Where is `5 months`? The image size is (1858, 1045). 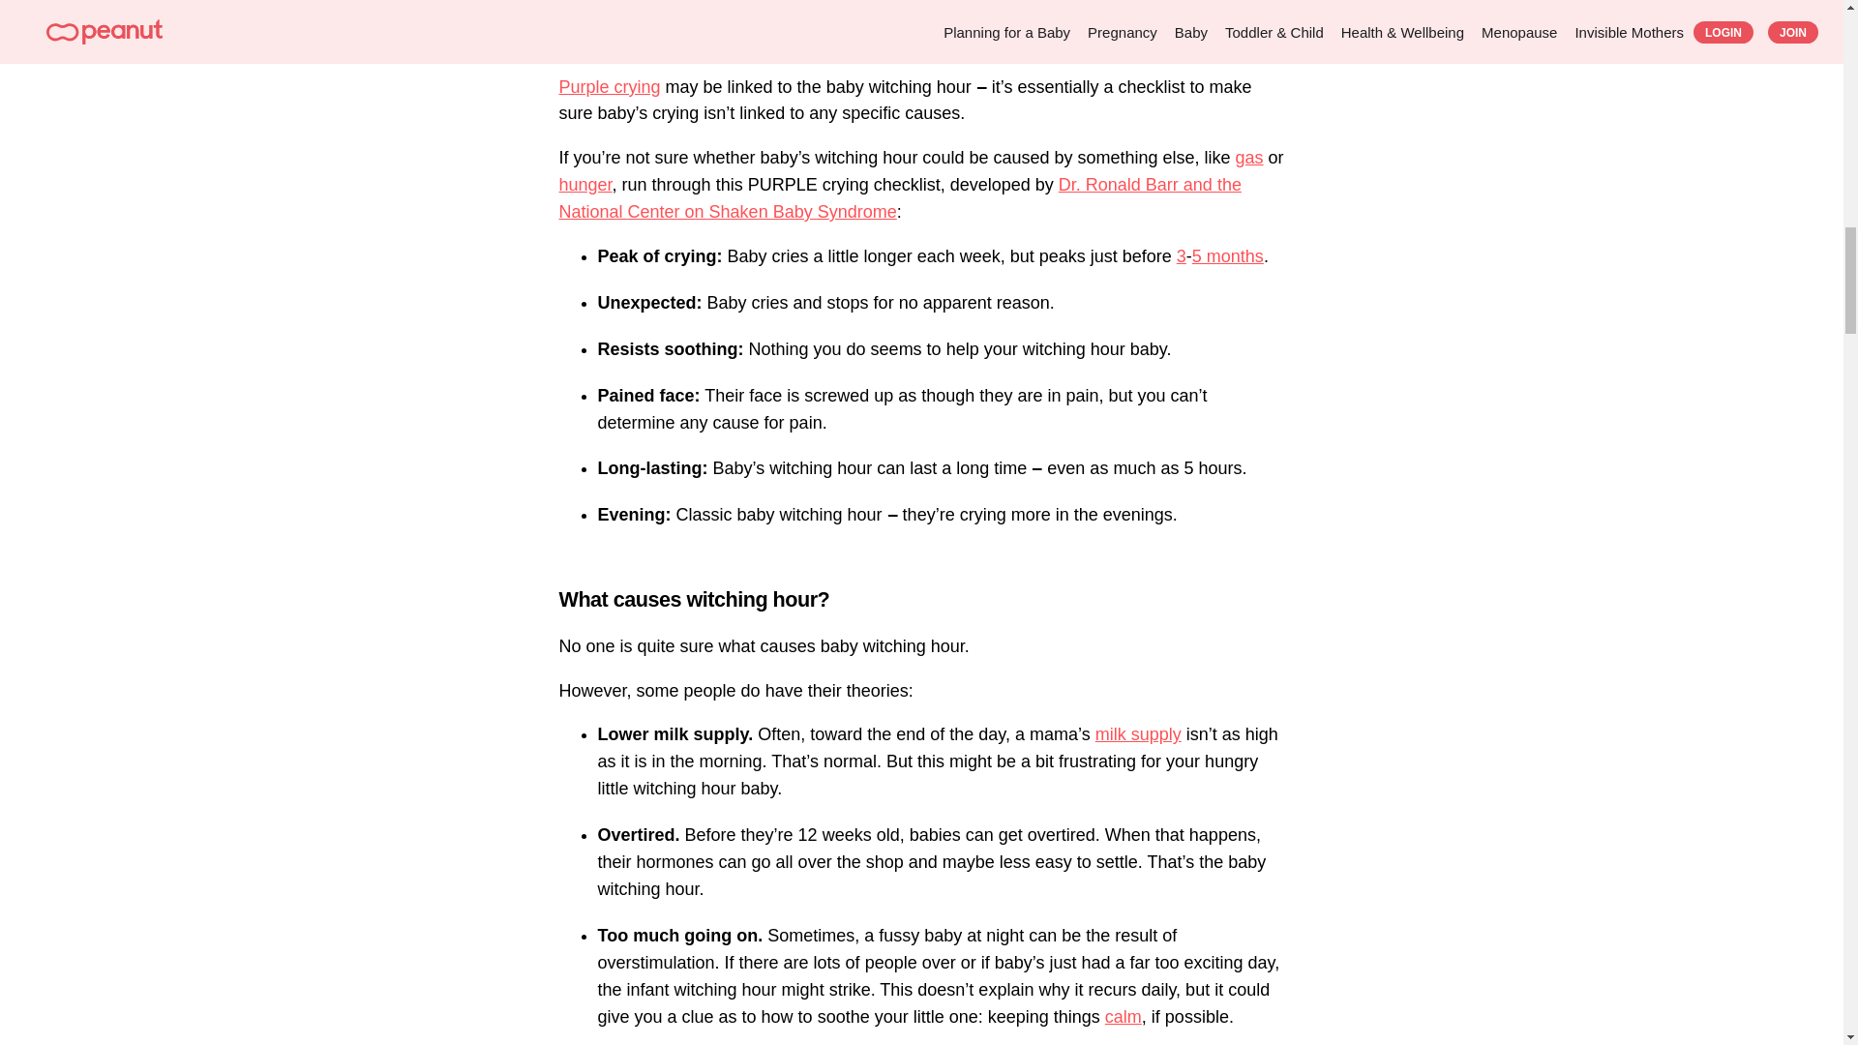 5 months is located at coordinates (1227, 255).